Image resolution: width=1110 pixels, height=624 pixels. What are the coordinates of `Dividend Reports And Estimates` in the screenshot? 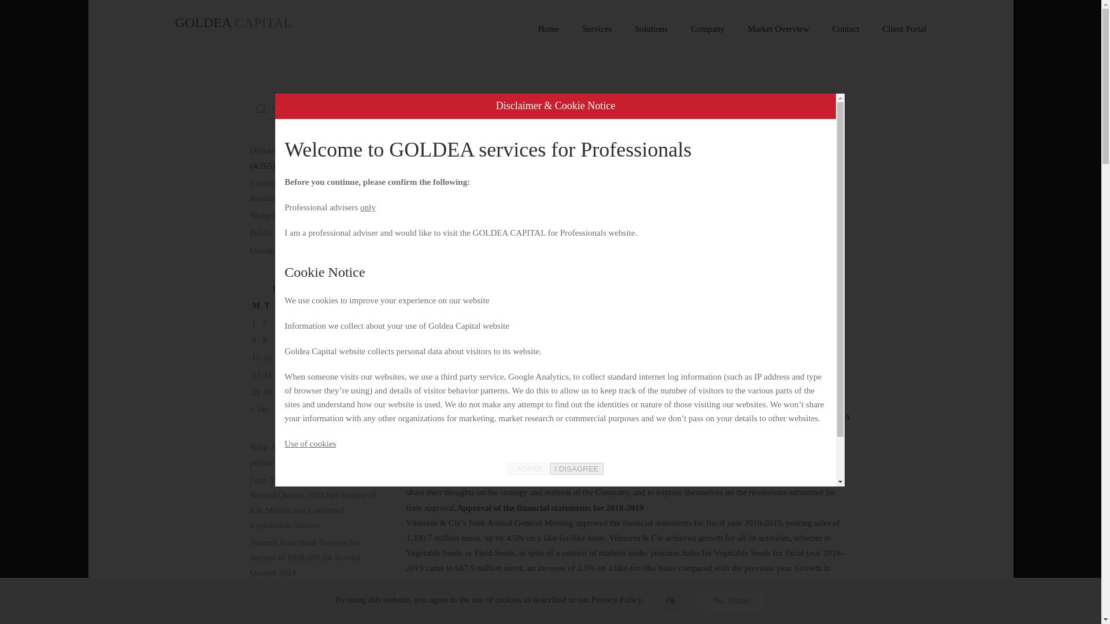 It's located at (306, 150).